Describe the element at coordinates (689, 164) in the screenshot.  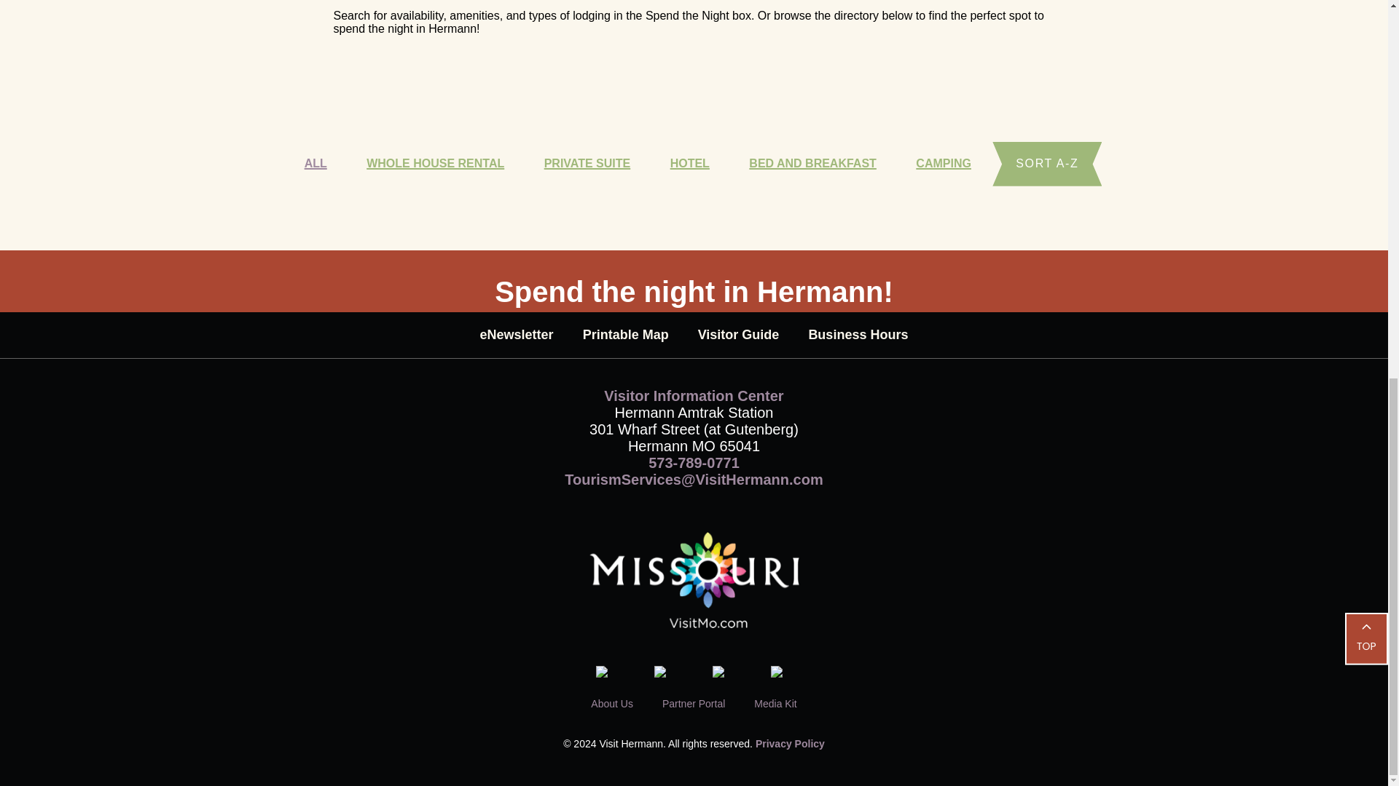
I see `HOTEL` at that location.